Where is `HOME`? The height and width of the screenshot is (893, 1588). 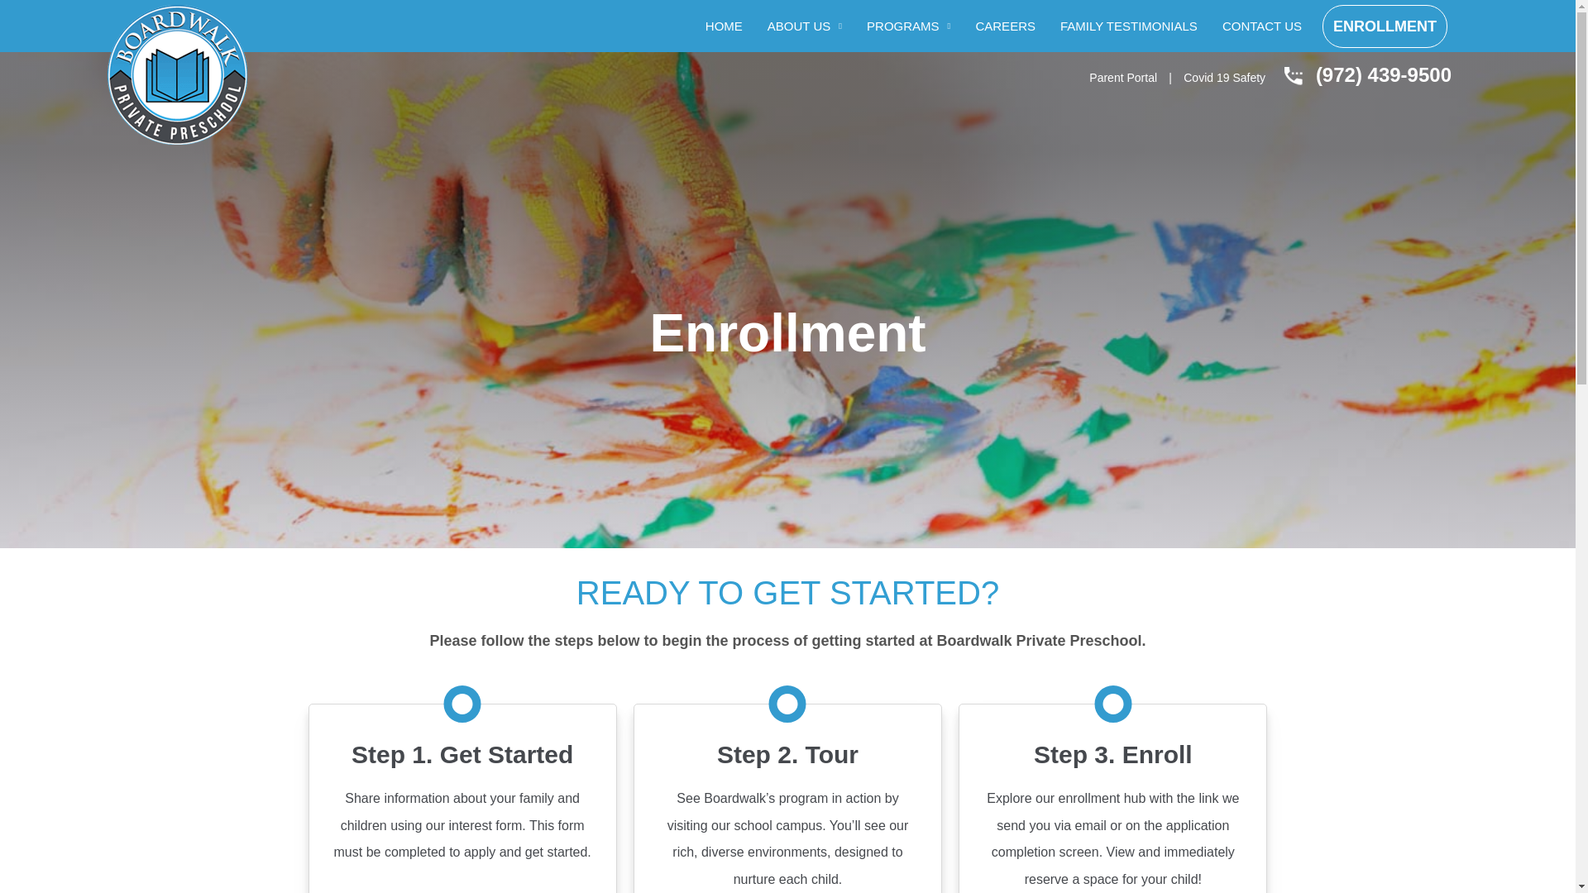 HOME is located at coordinates (724, 26).